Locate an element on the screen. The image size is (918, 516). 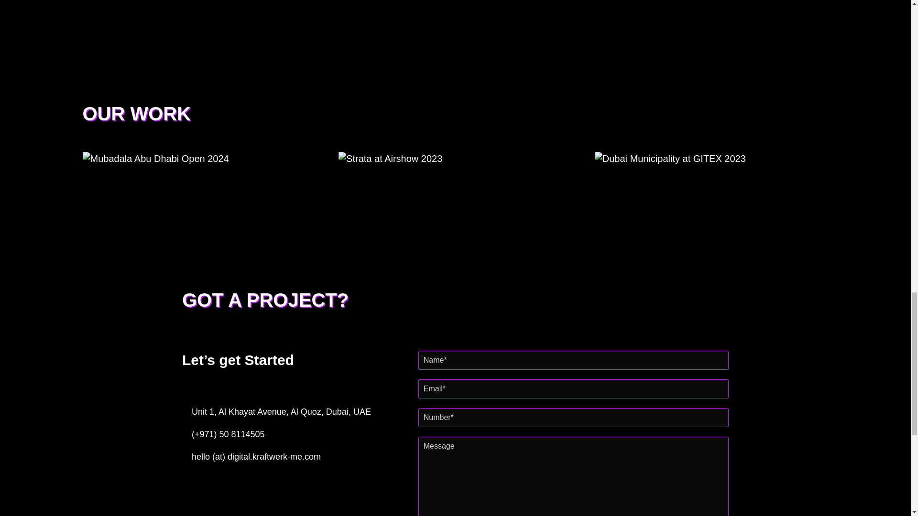
read more is located at coordinates (804, 271).